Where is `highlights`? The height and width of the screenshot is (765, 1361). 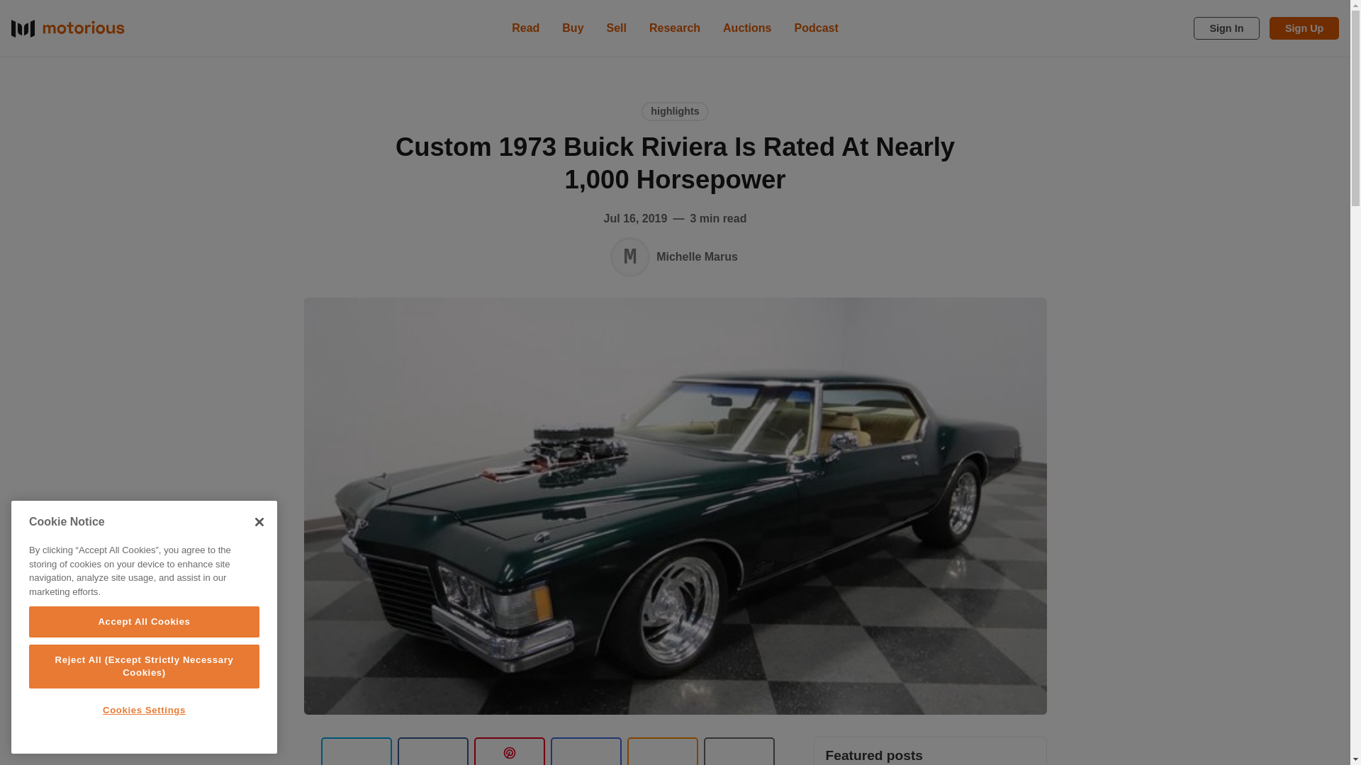 highlights is located at coordinates (675, 110).